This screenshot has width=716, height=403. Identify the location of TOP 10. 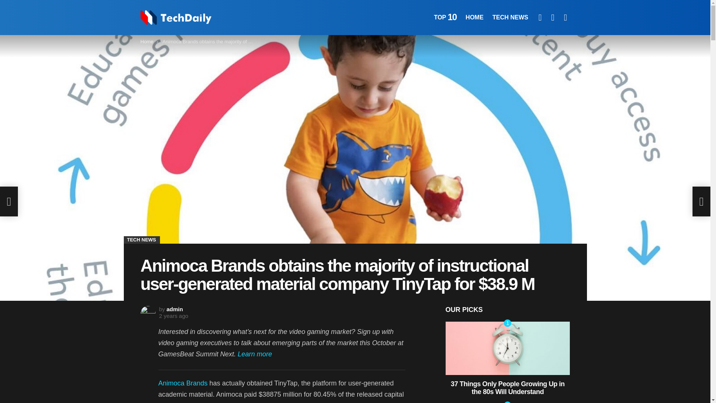
(445, 17).